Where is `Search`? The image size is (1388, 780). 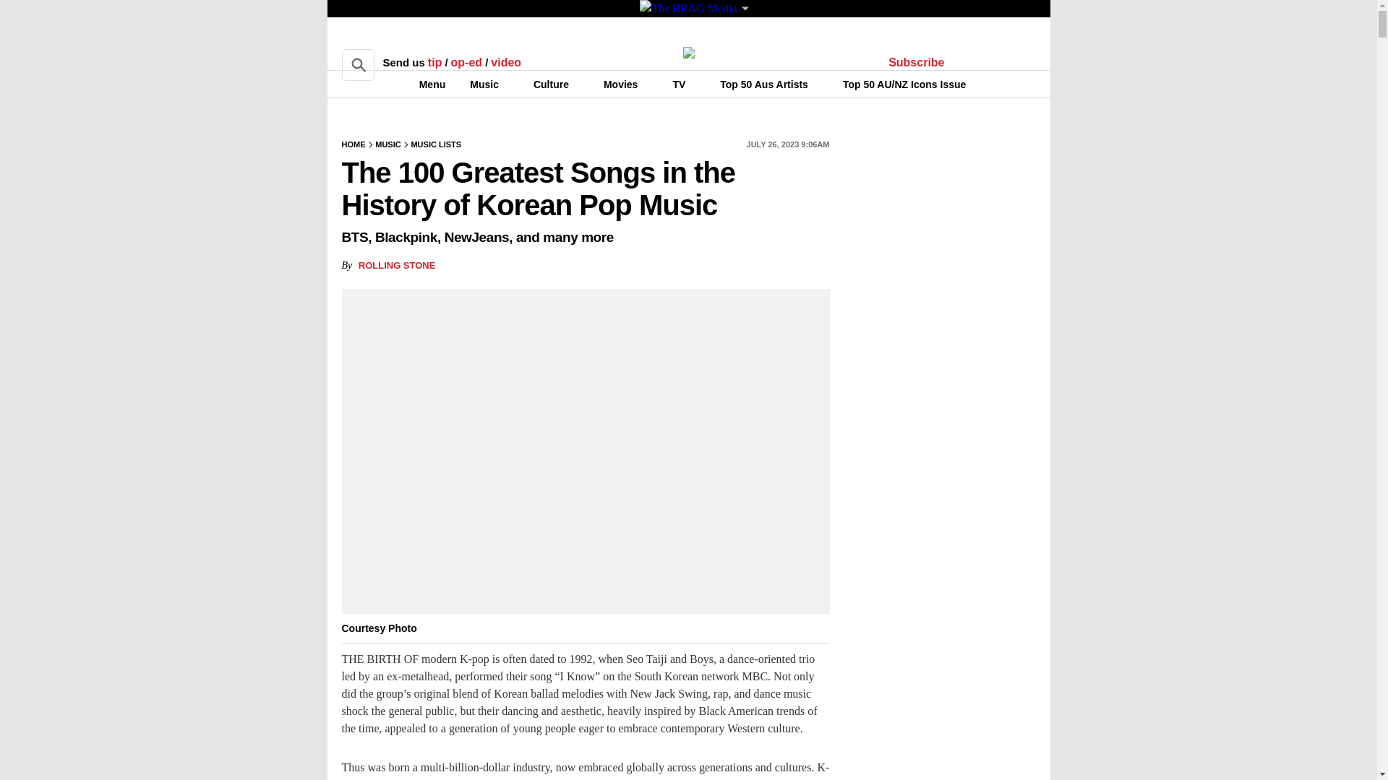 Search is located at coordinates (357, 65).